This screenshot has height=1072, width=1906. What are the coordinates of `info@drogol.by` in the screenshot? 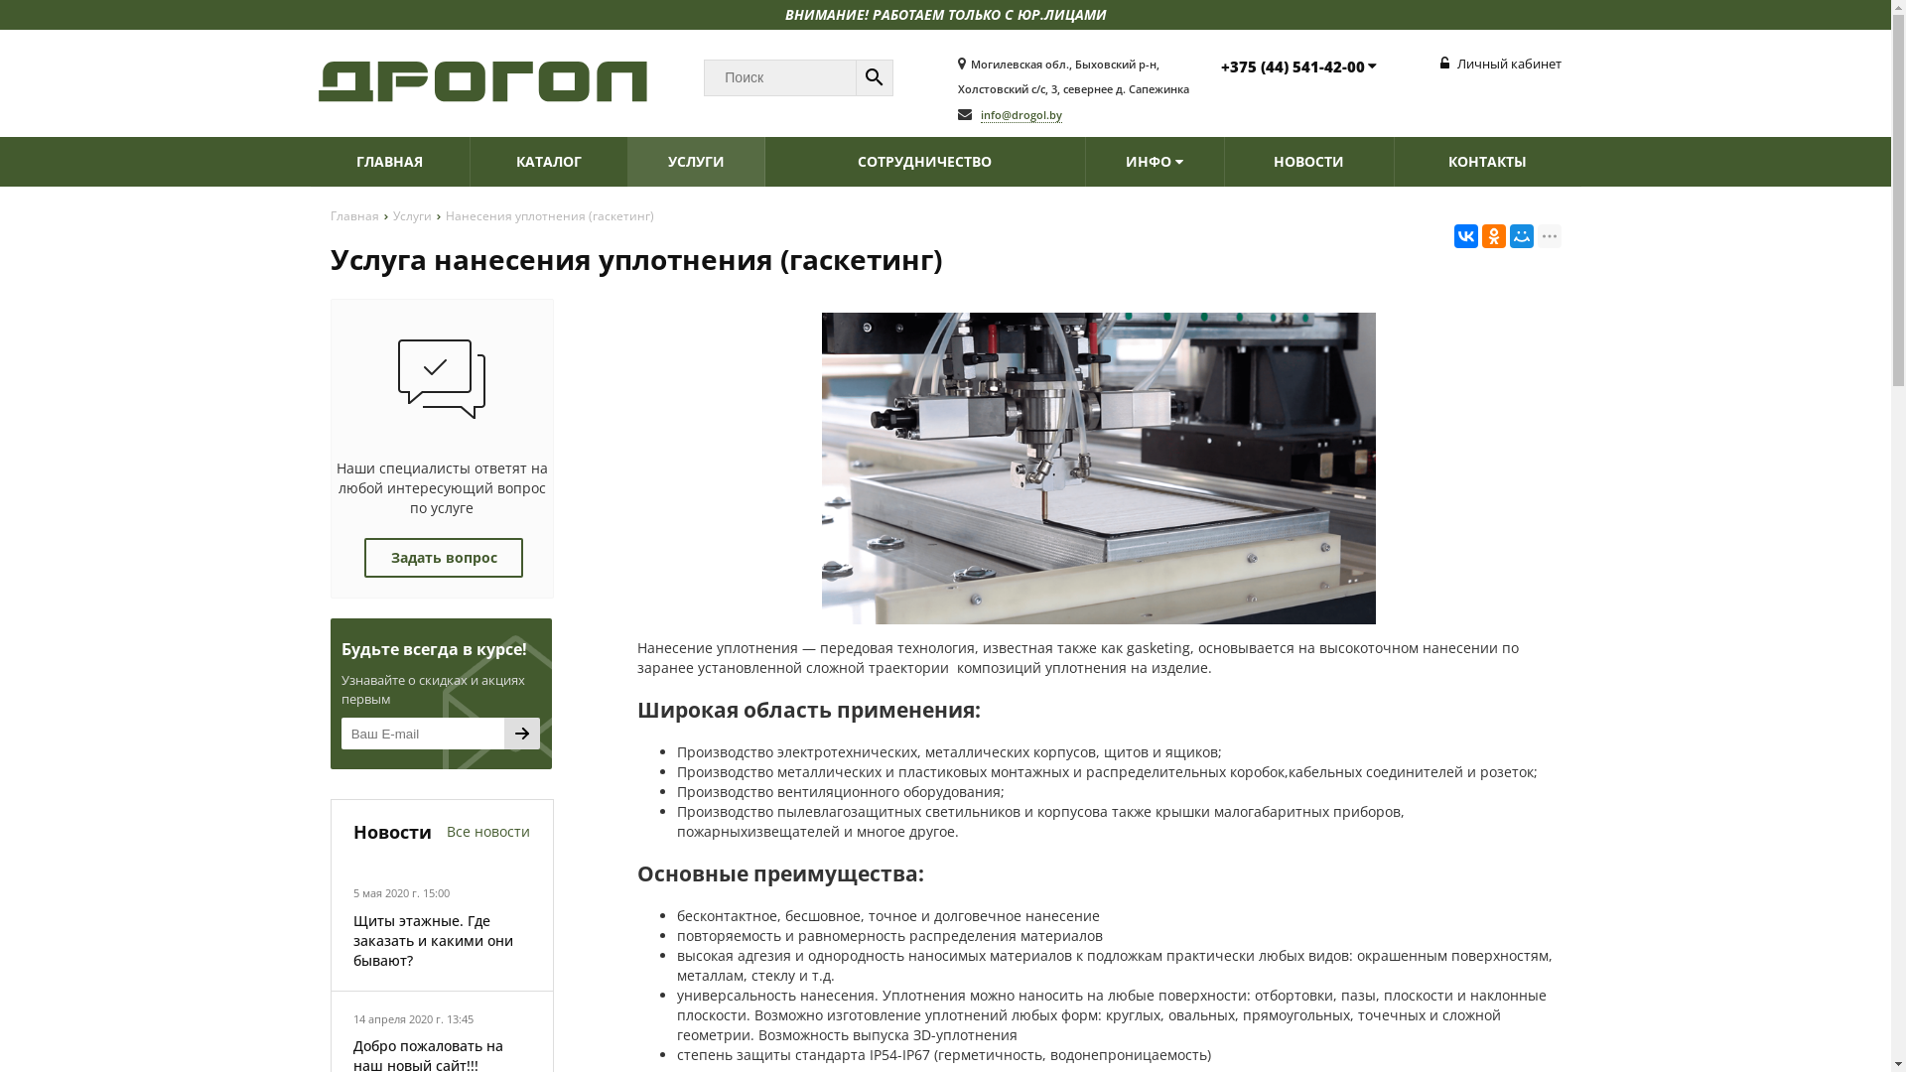 It's located at (1021, 115).